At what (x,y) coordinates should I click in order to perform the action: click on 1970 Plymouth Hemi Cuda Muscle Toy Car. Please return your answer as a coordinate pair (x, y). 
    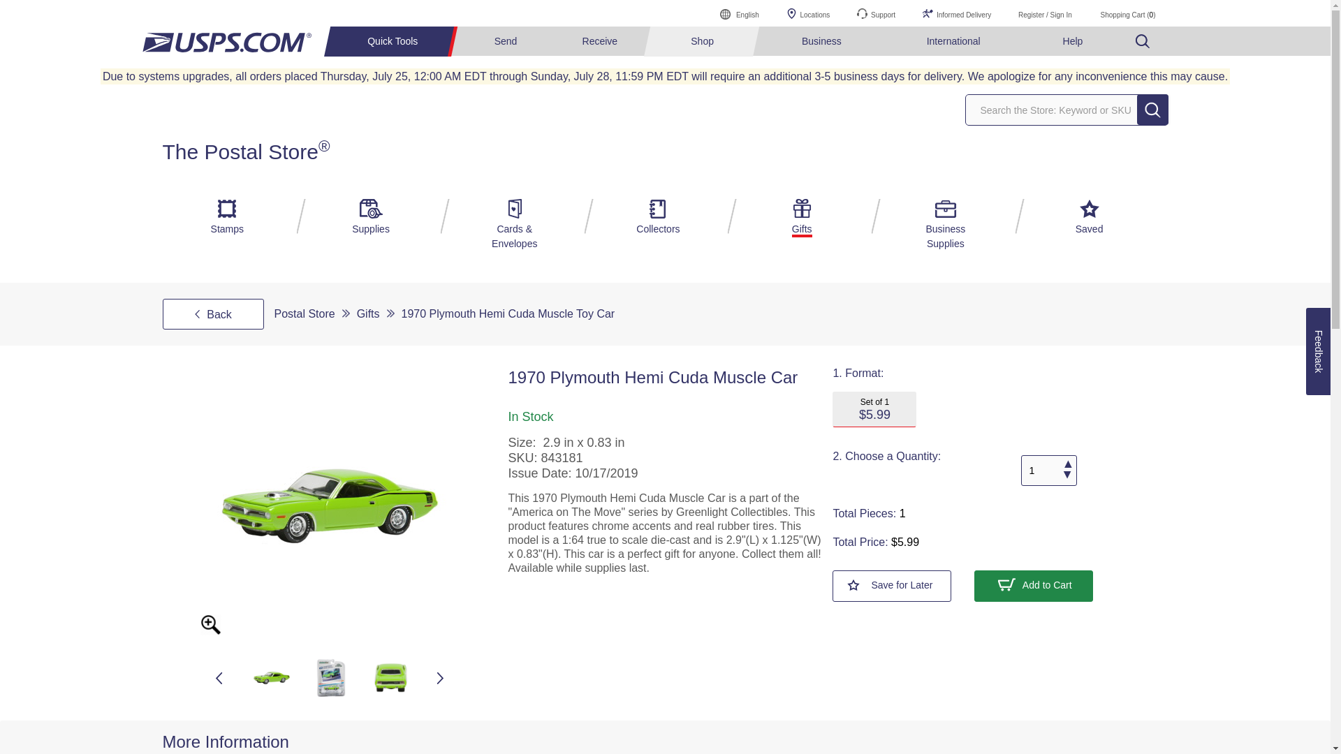
    Looking at the image, I should click on (329, 506).